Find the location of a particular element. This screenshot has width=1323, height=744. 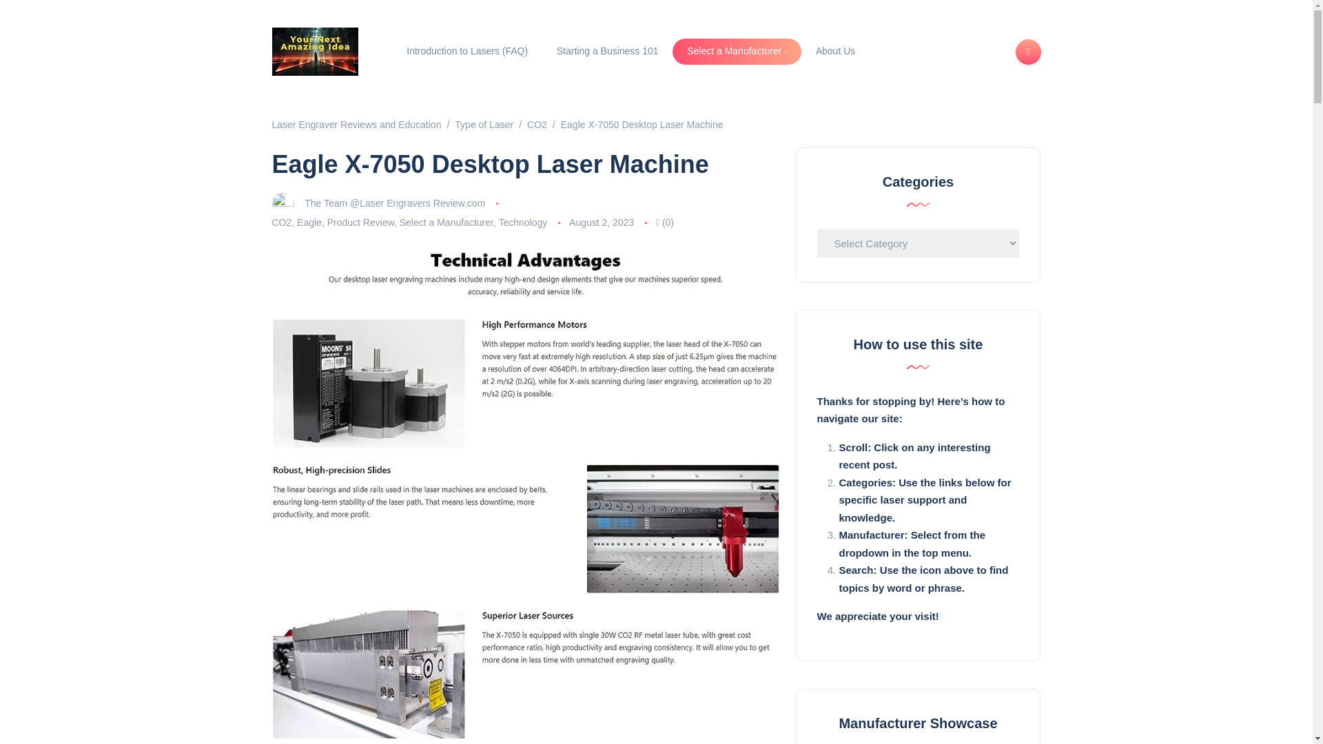

Go to the Type of Laser Category archives. is located at coordinates (484, 124).